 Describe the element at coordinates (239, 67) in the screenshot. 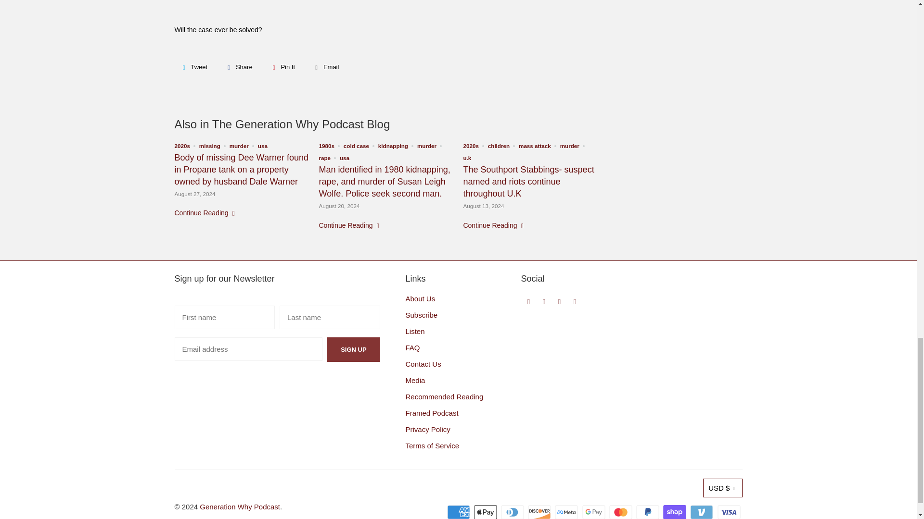

I see `Share this on Facebook` at that location.